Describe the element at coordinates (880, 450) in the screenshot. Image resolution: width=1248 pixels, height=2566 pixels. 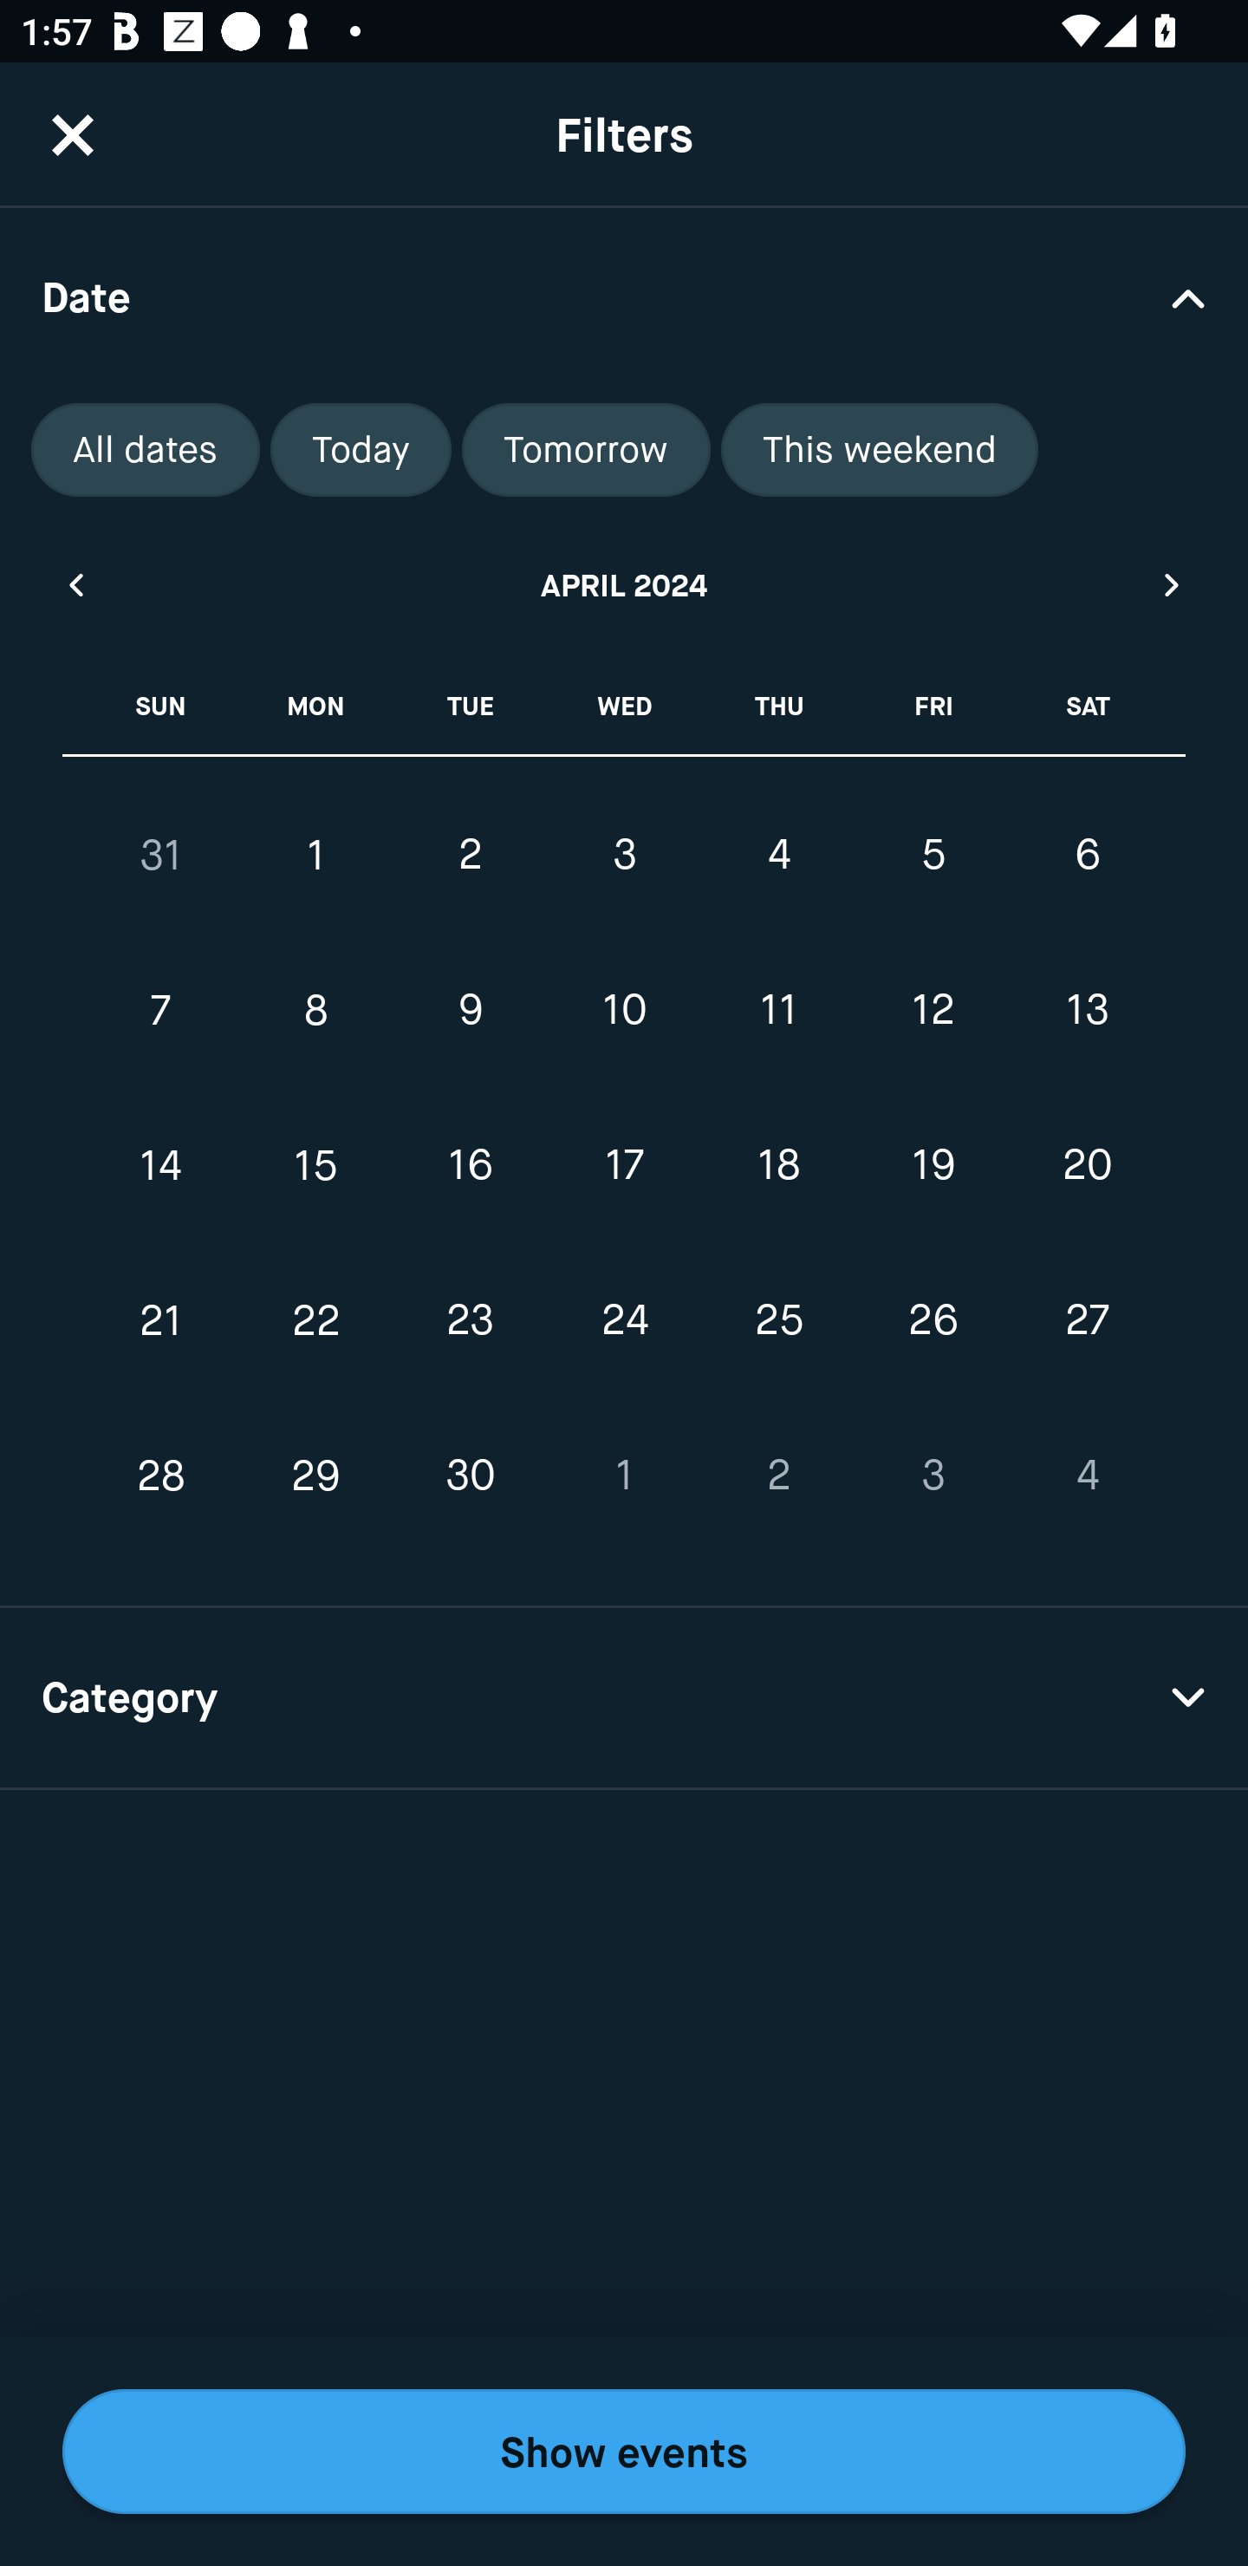
I see `This weekend` at that location.